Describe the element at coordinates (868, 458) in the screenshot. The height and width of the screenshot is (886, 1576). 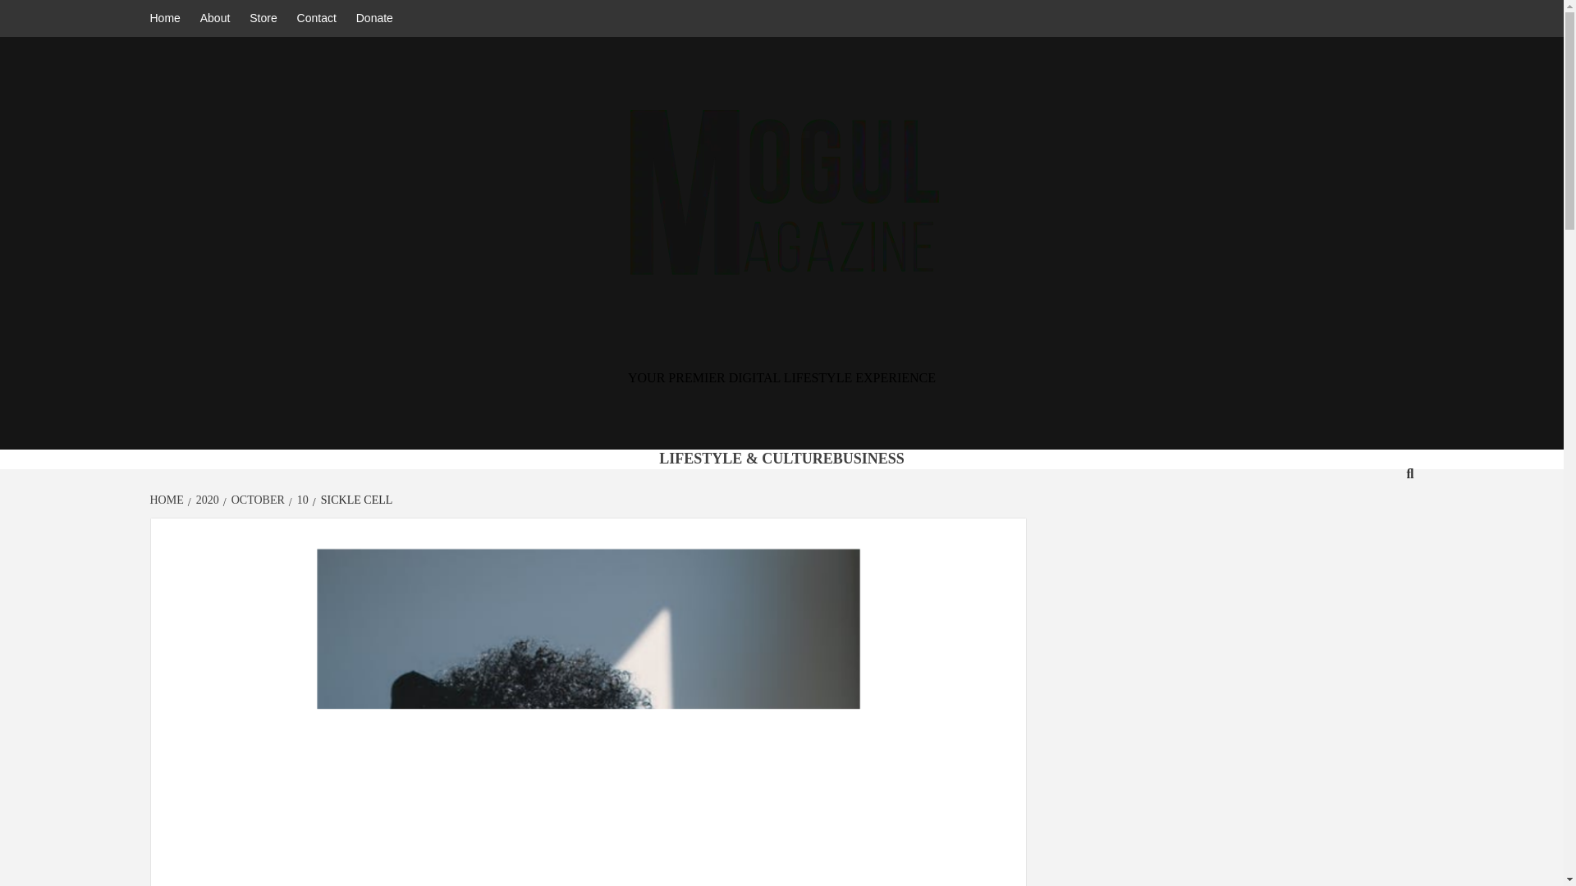
I see `BUSINESS` at that location.